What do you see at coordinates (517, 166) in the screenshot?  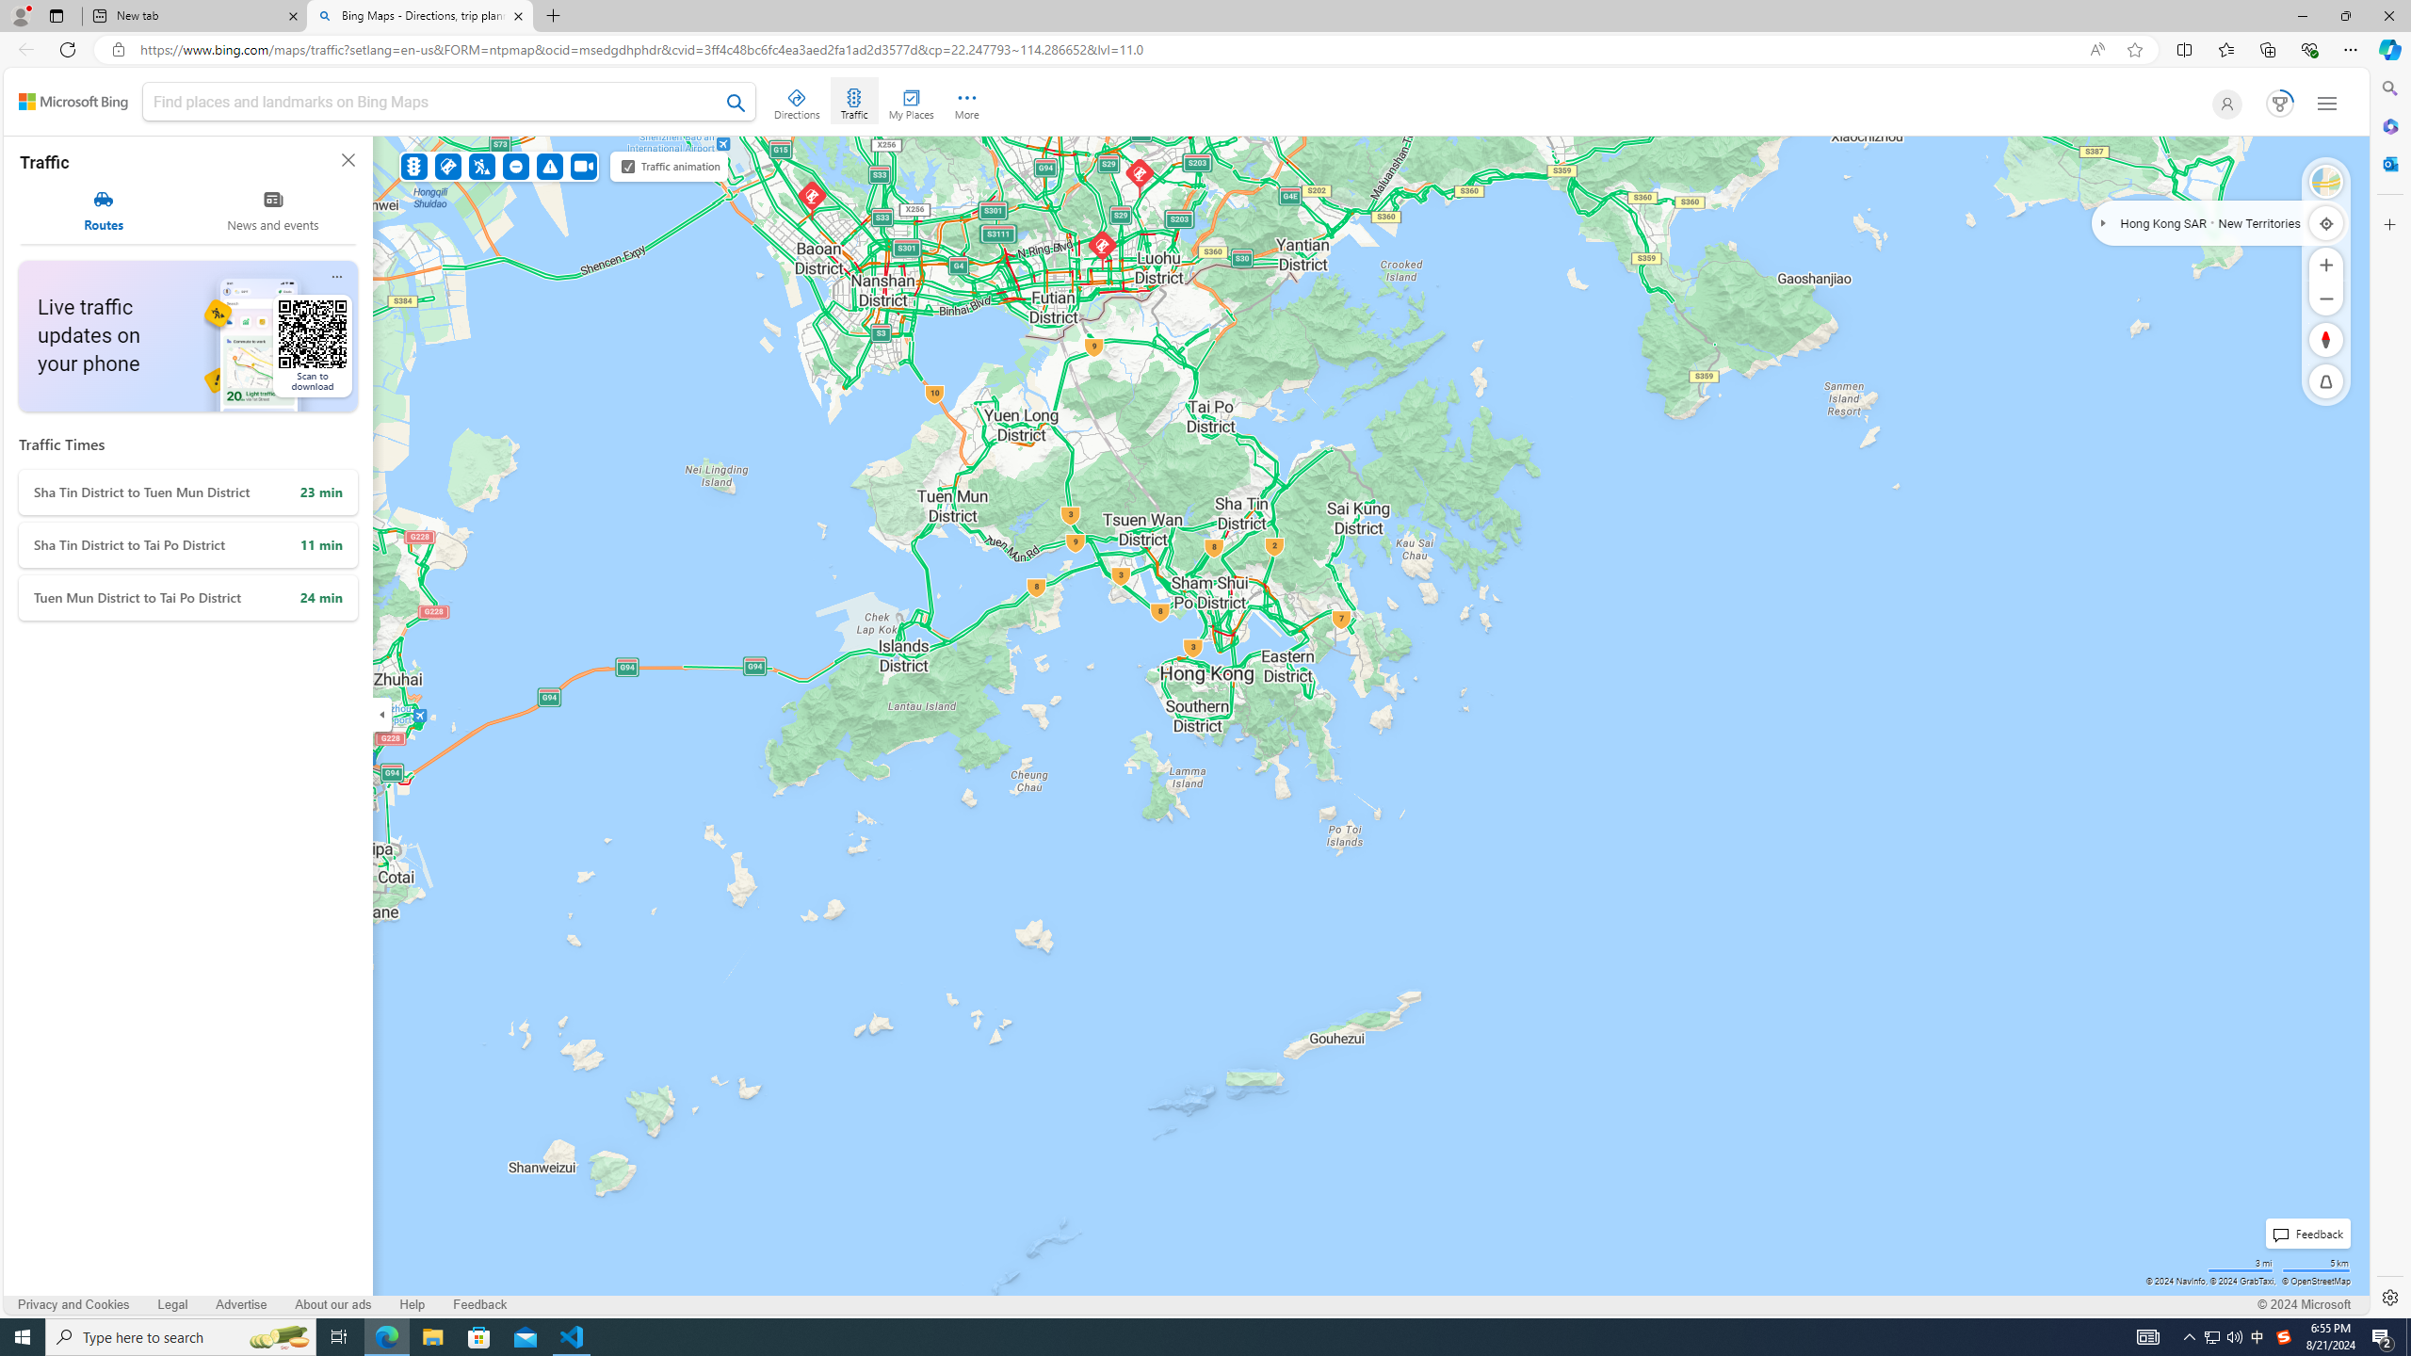 I see `Road Closures` at bounding box center [517, 166].